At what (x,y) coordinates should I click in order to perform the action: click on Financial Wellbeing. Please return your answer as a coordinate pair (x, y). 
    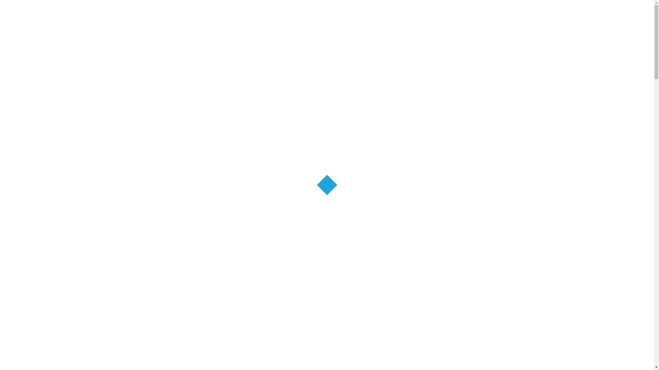
    Looking at the image, I should click on (453, 215).